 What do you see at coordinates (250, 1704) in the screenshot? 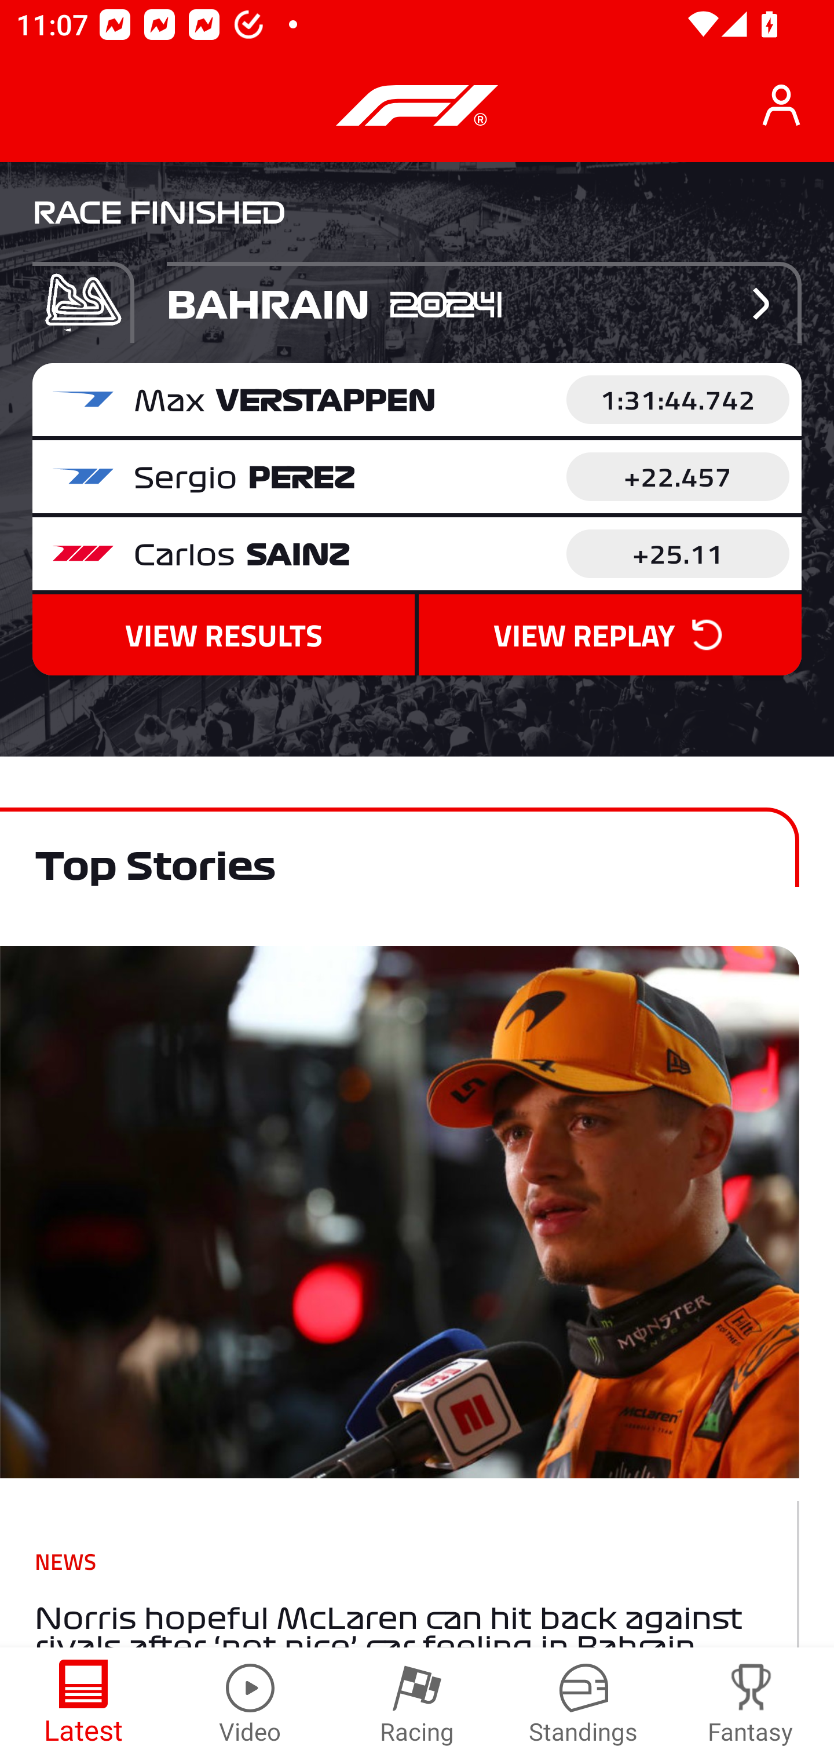
I see `Video` at bounding box center [250, 1704].